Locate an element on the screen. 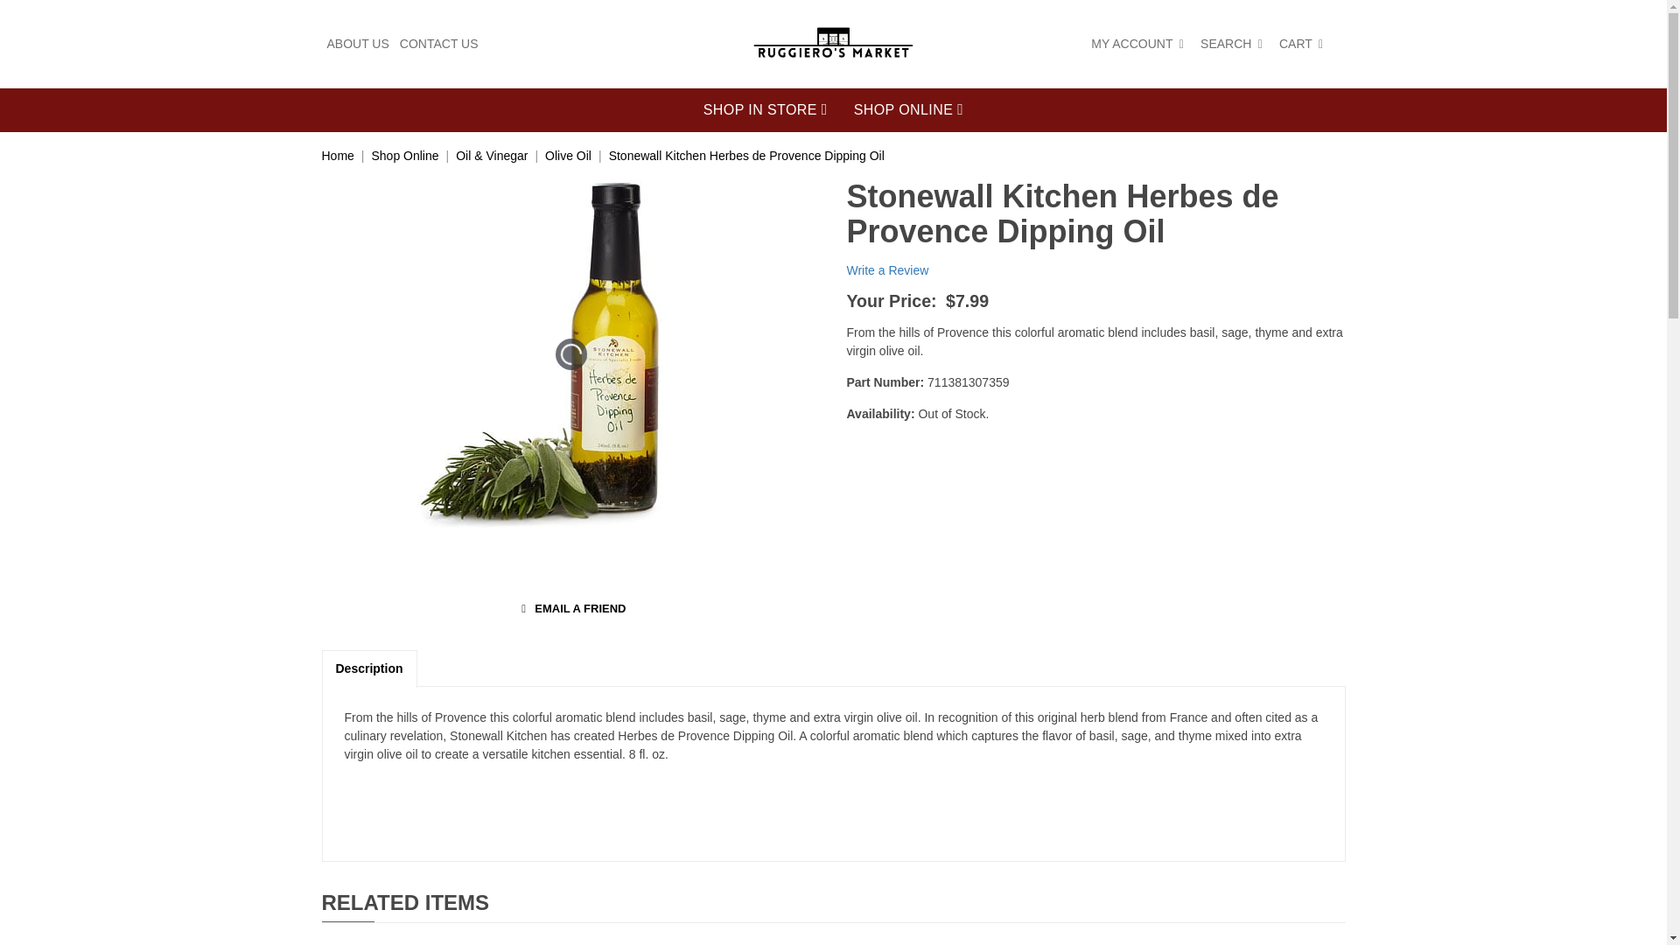 The image size is (1680, 945). CONTACT US is located at coordinates (439, 44).